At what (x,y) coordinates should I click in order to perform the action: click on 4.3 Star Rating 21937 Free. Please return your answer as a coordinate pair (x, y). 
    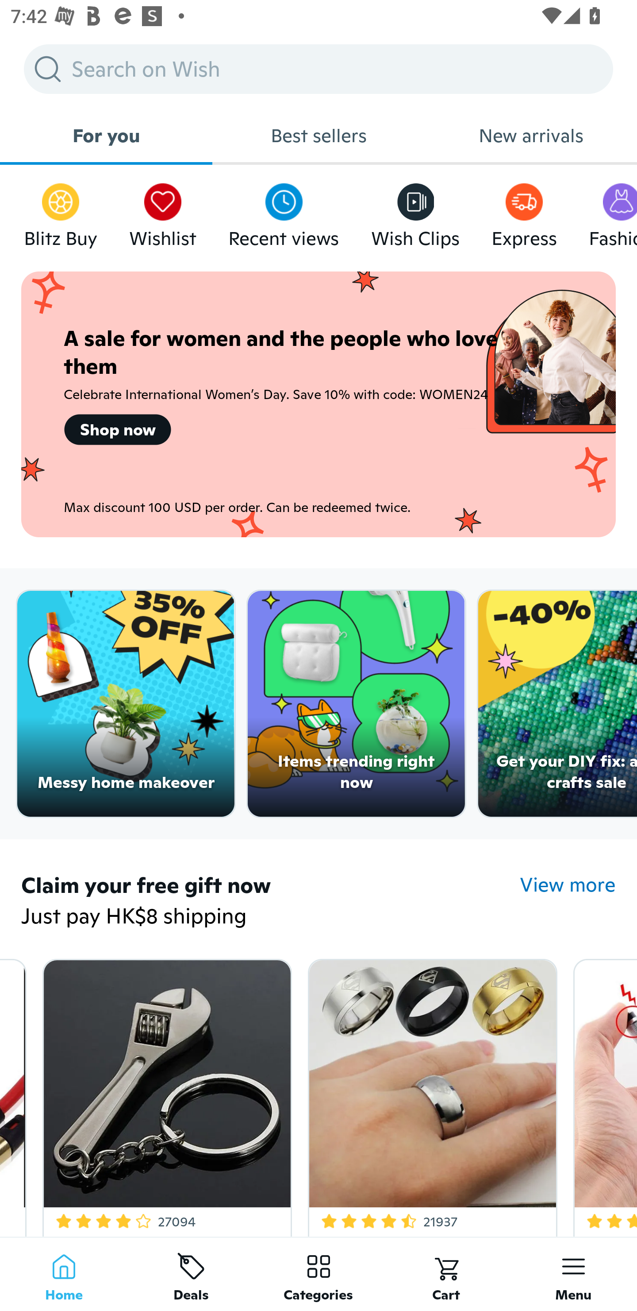
    Looking at the image, I should click on (430, 1094).